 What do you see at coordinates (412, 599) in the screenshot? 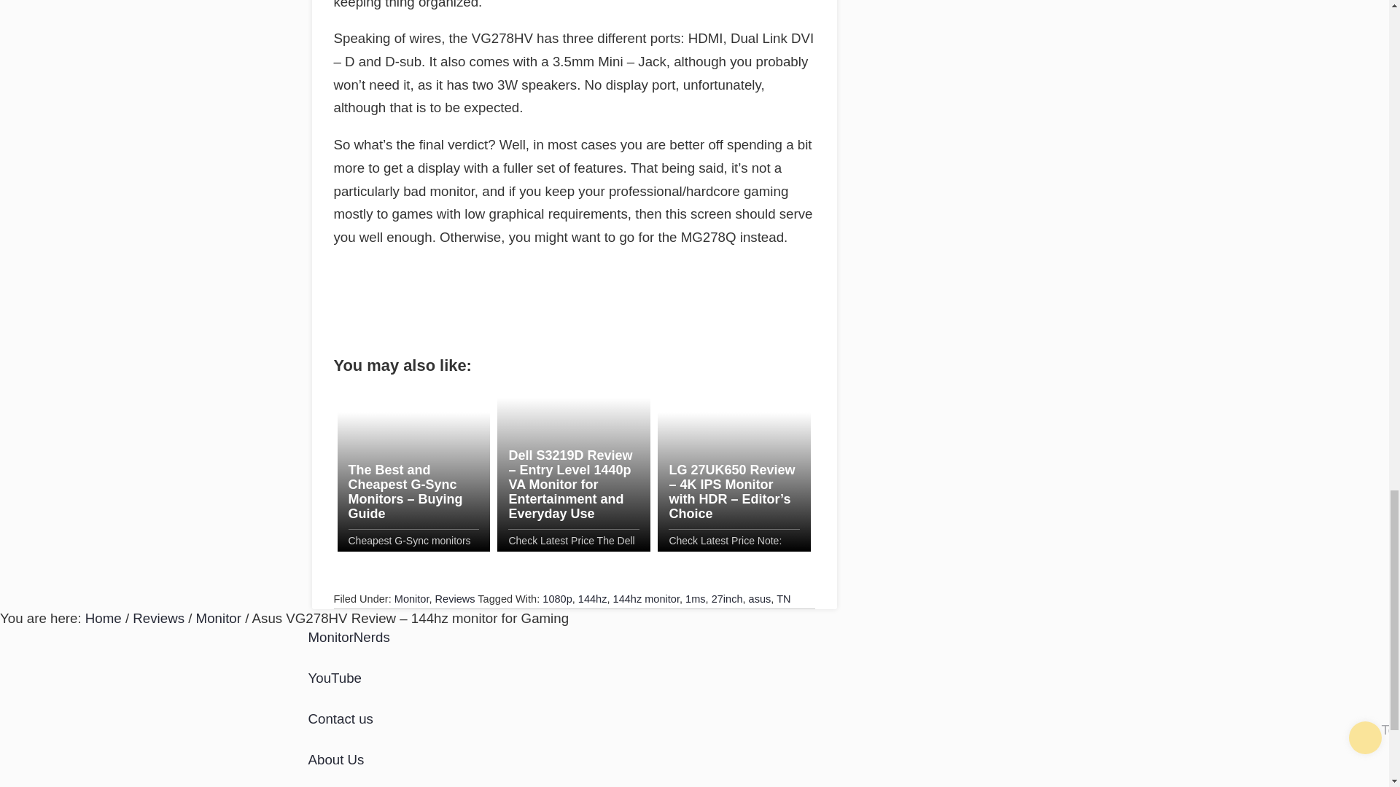
I see `Monitor` at bounding box center [412, 599].